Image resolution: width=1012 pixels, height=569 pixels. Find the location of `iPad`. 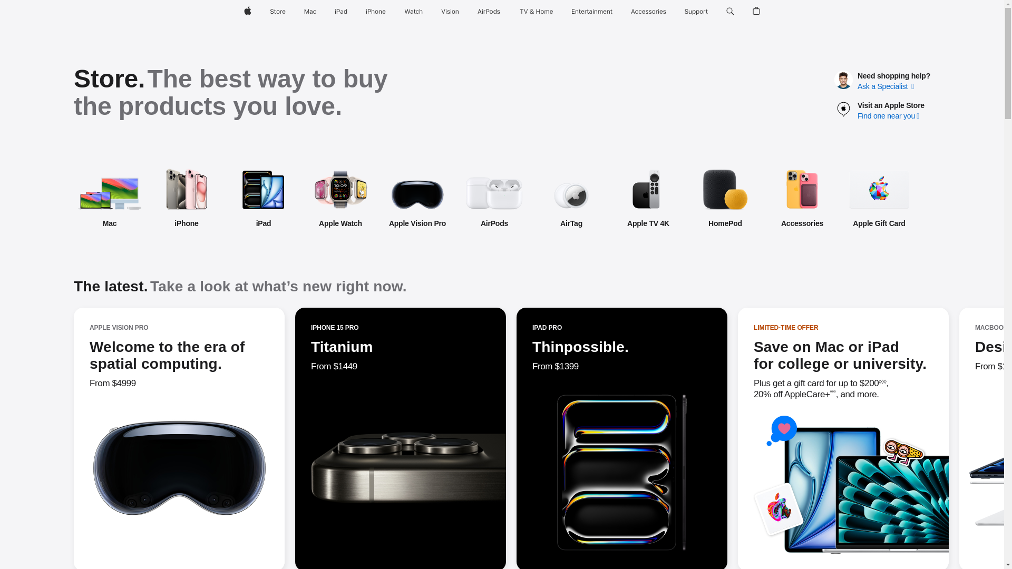

iPad is located at coordinates (264, 198).